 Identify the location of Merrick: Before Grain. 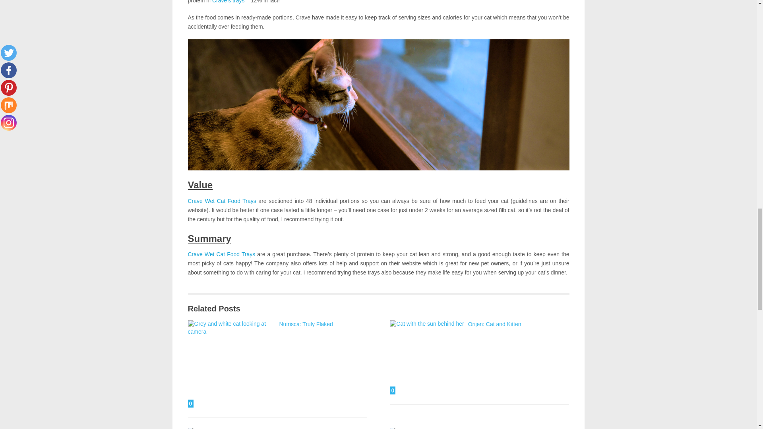
(216, 428).